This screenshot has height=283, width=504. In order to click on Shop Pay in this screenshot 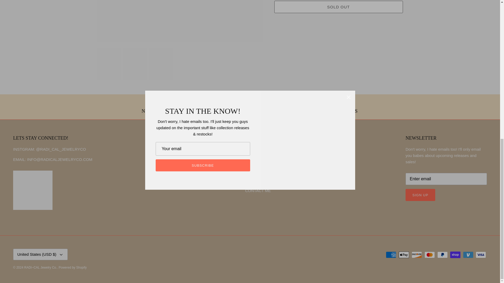, I will do `click(455, 255)`.